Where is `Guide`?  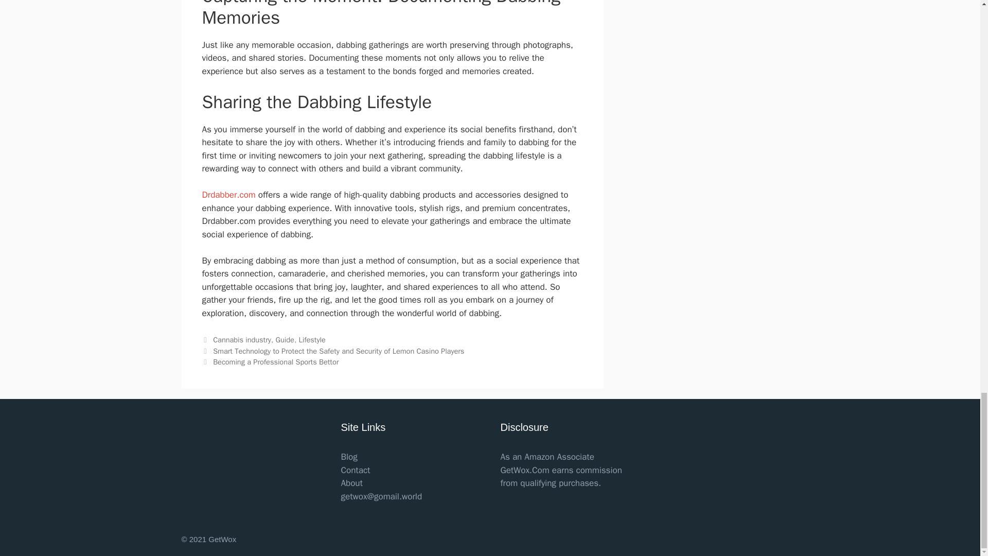 Guide is located at coordinates (285, 340).